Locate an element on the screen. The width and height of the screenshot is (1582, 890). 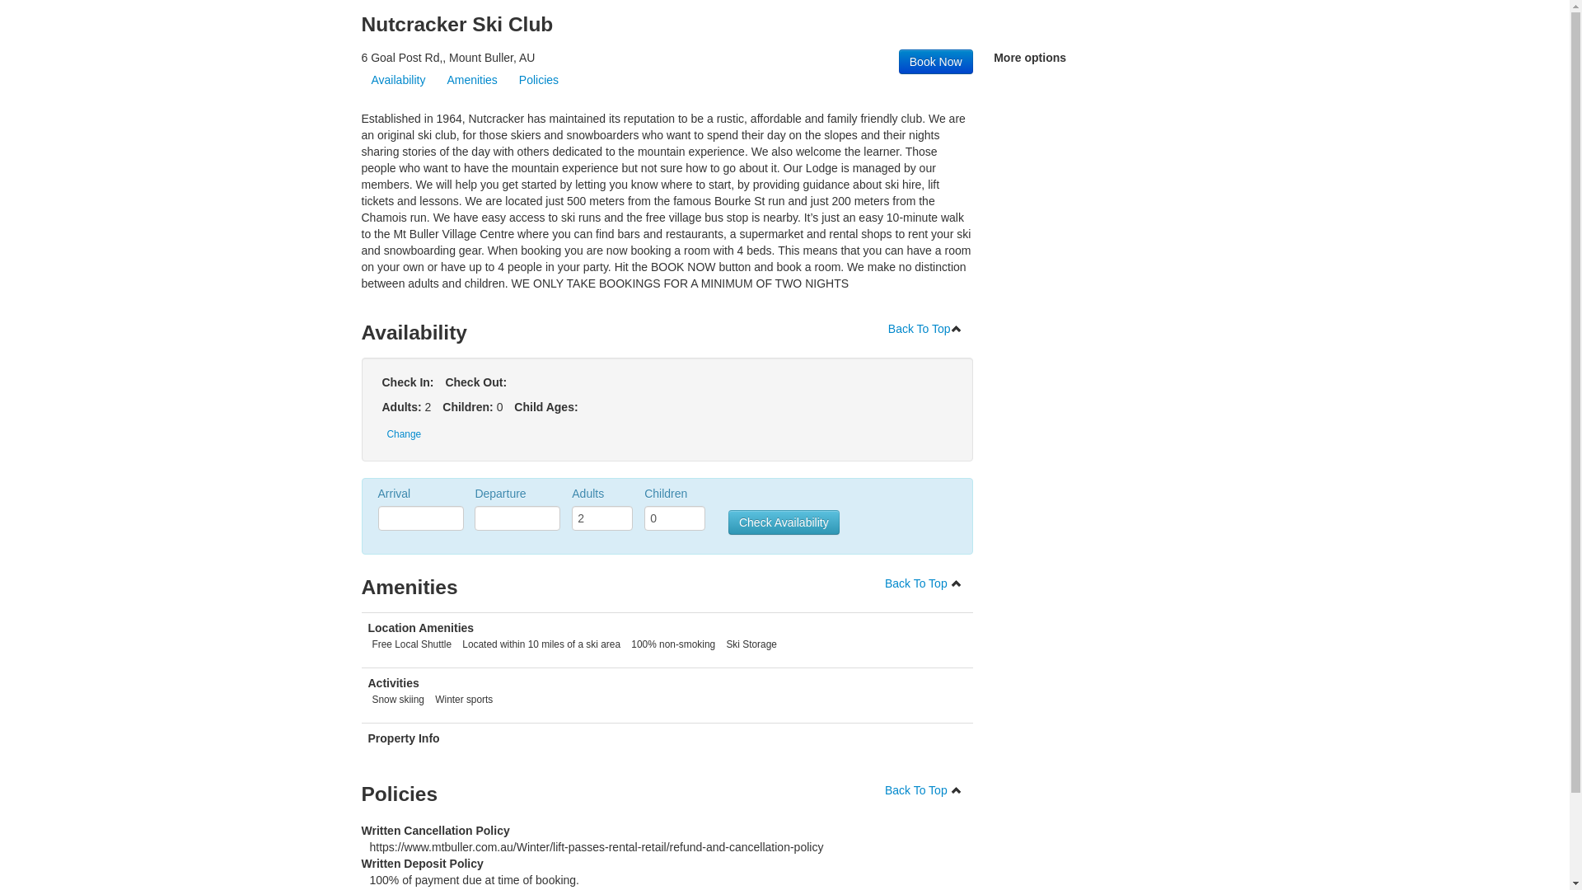
Check Availability is located at coordinates (784, 522).